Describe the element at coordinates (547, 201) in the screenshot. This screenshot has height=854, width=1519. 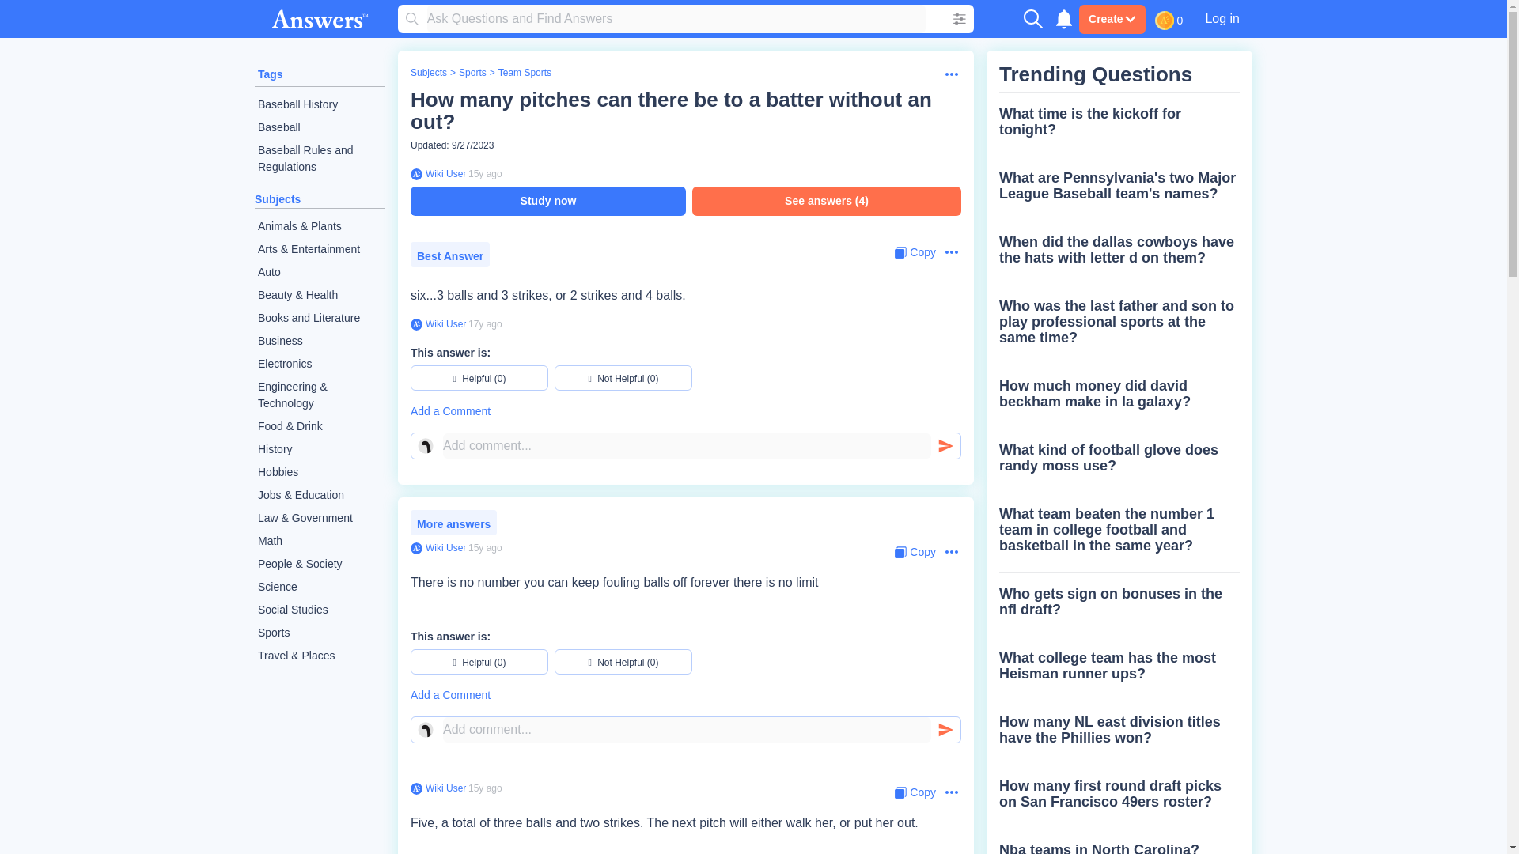
I see `Study now` at that location.